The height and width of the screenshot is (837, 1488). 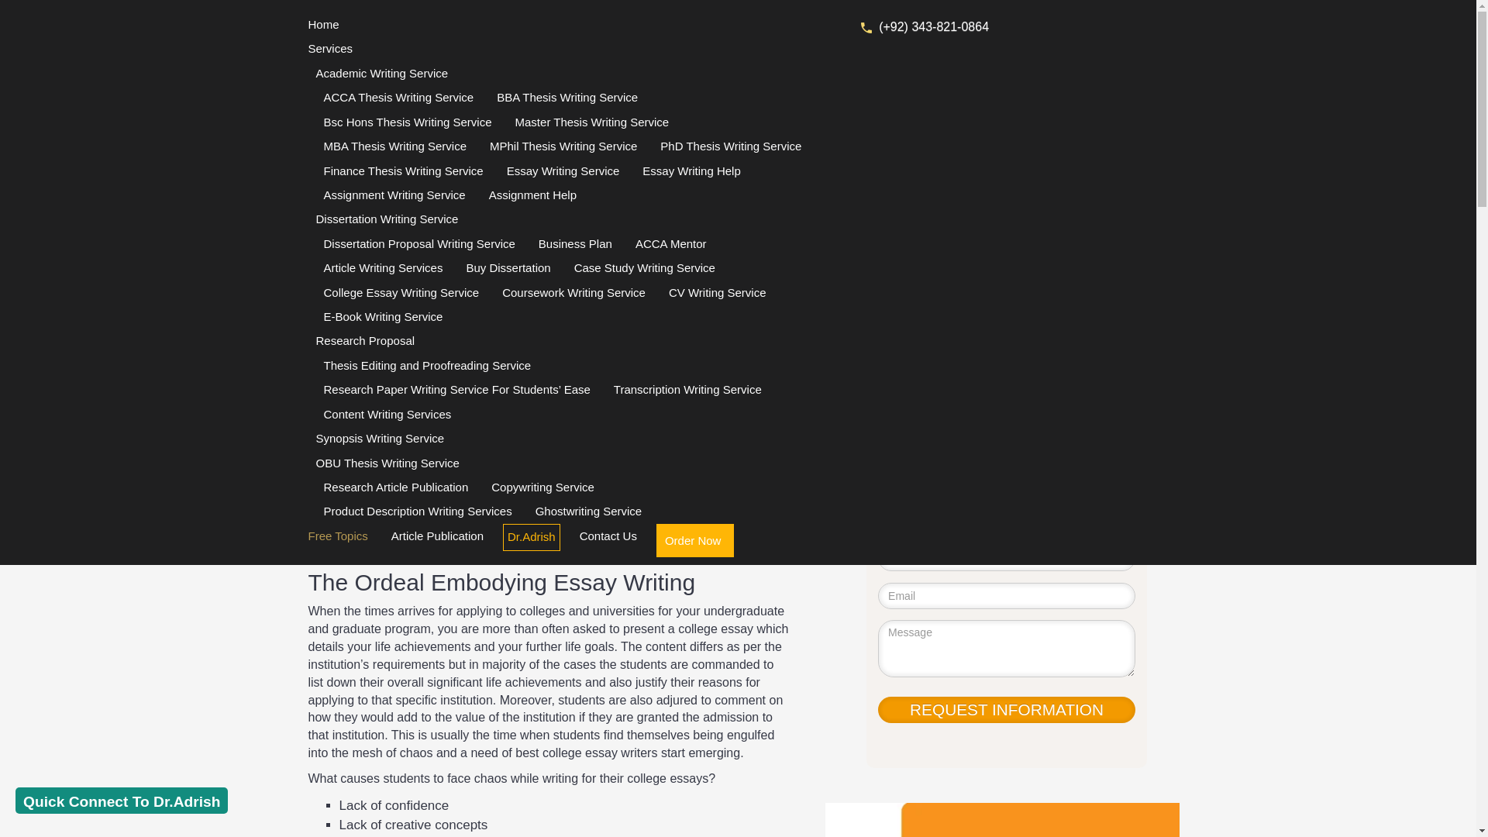 What do you see at coordinates (426, 365) in the screenshot?
I see `Thesis Editing and Proofreading Service` at bounding box center [426, 365].